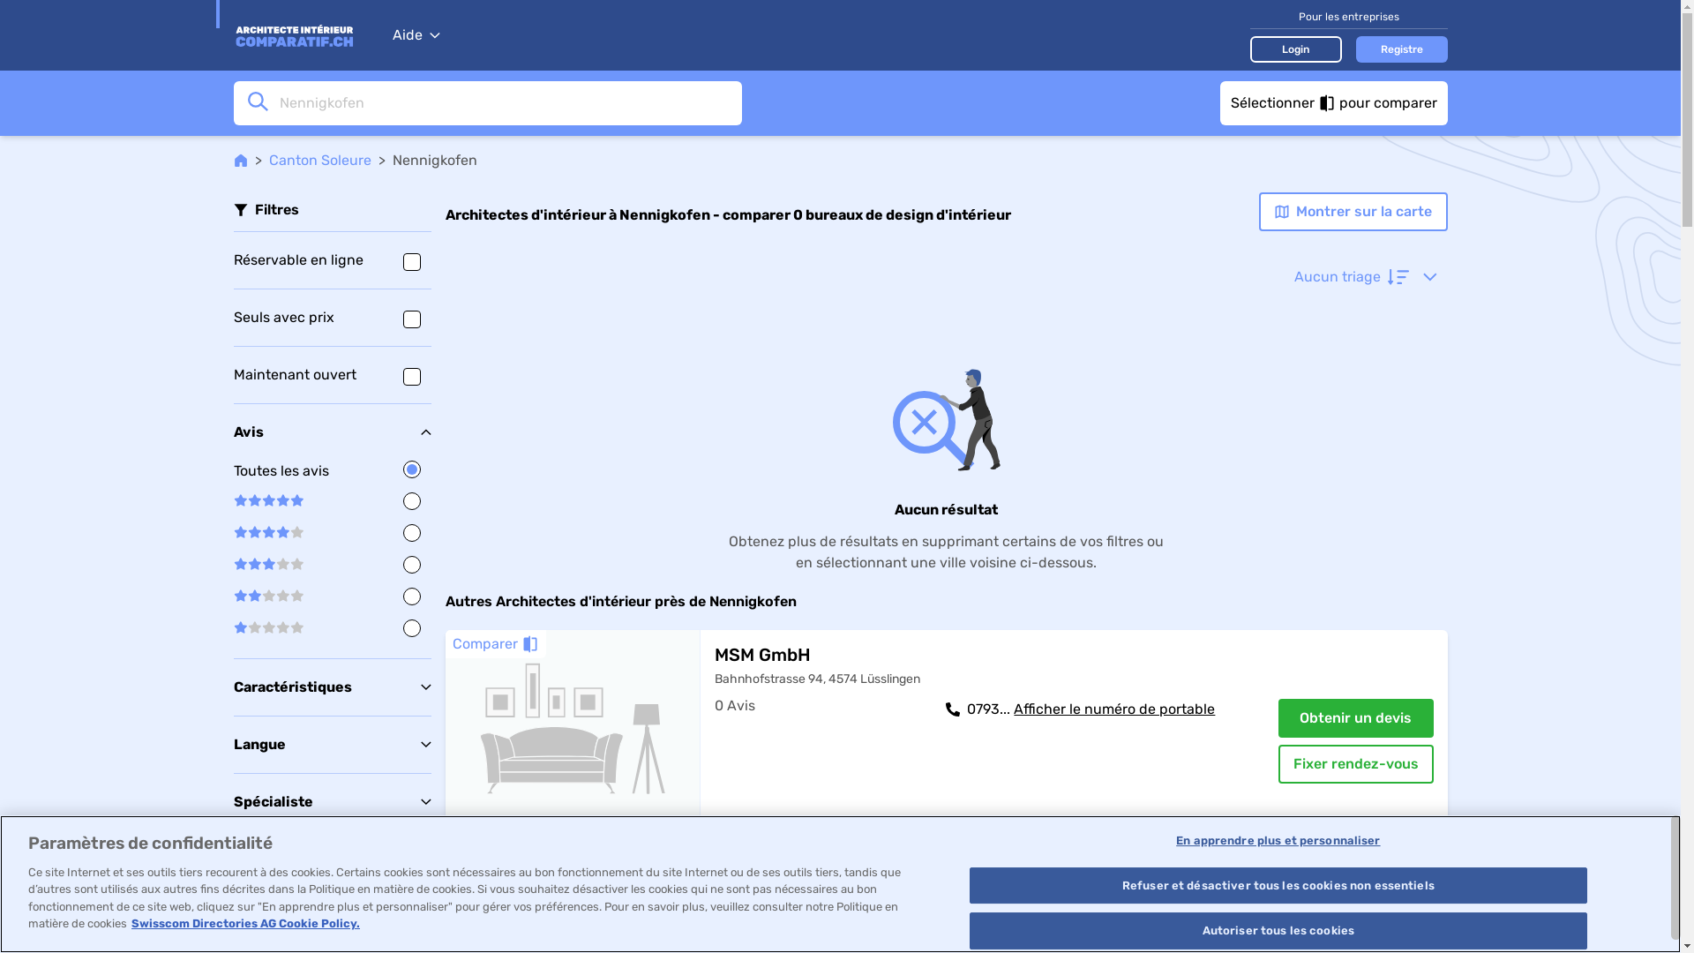 This screenshot has height=953, width=1694. What do you see at coordinates (332, 318) in the screenshot?
I see `Seuls avec prix` at bounding box center [332, 318].